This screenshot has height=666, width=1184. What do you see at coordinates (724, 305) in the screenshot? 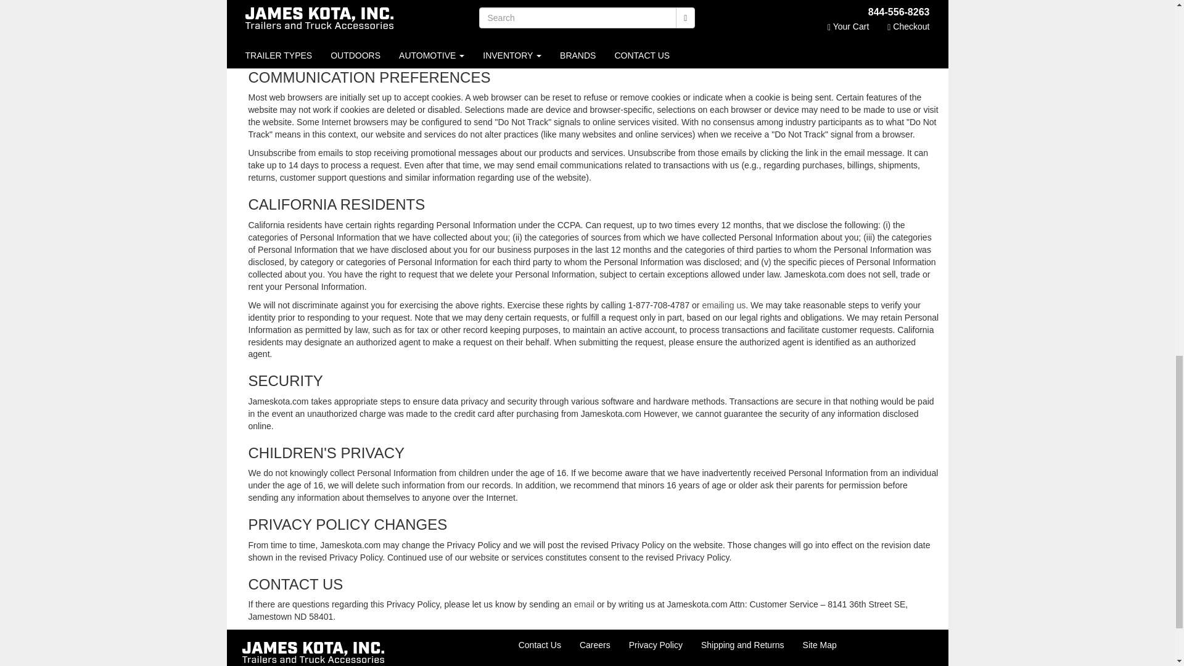
I see `emailing us` at bounding box center [724, 305].